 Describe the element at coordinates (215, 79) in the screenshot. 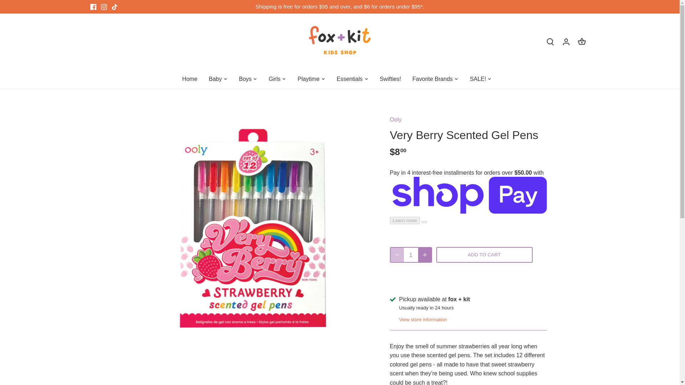

I see `Baby` at that location.